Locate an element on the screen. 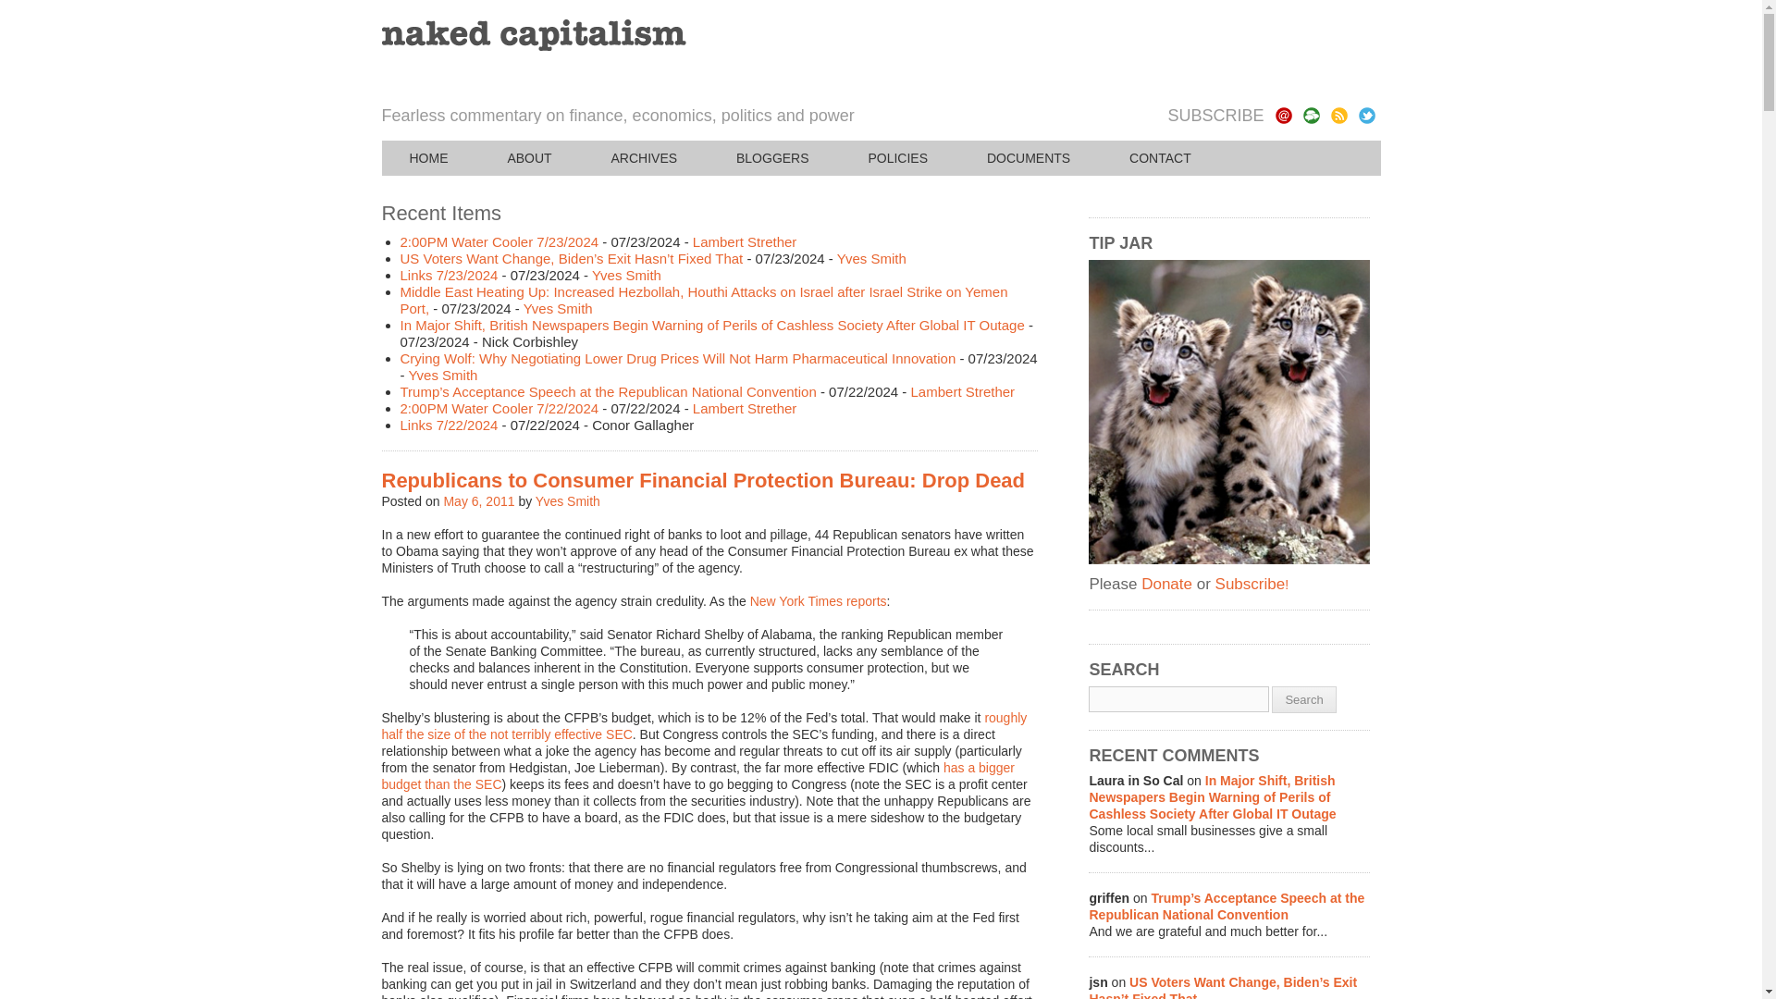 This screenshot has height=999, width=1776. Yves Smith is located at coordinates (871, 259).